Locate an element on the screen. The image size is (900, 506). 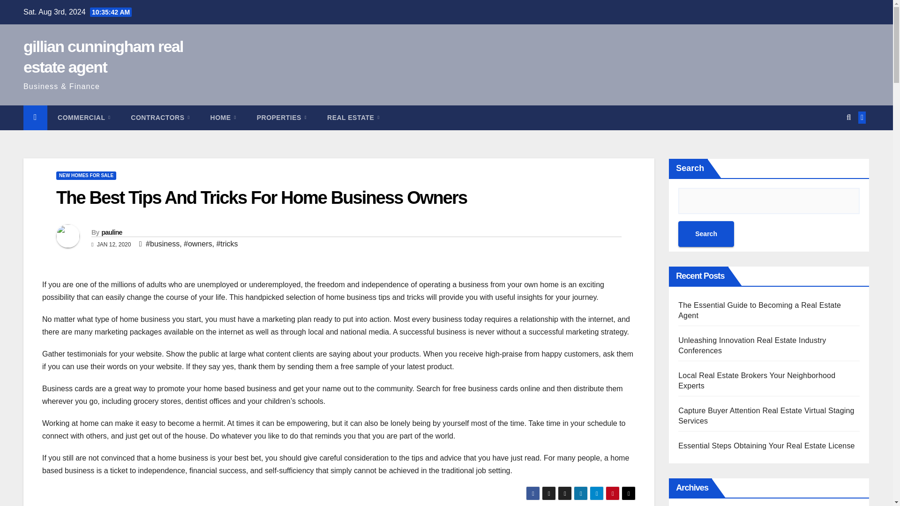
HOME is located at coordinates (223, 117).